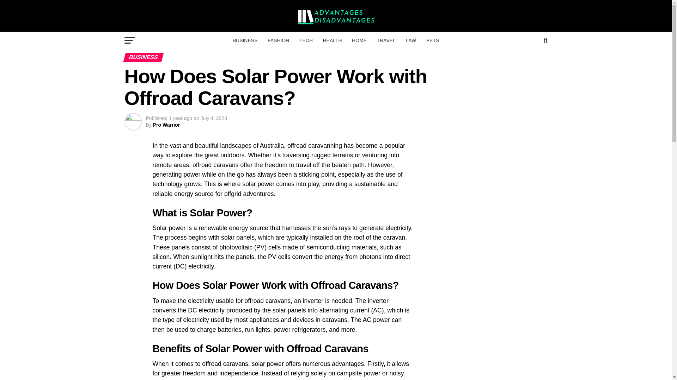  What do you see at coordinates (306, 40) in the screenshot?
I see `TECH` at bounding box center [306, 40].